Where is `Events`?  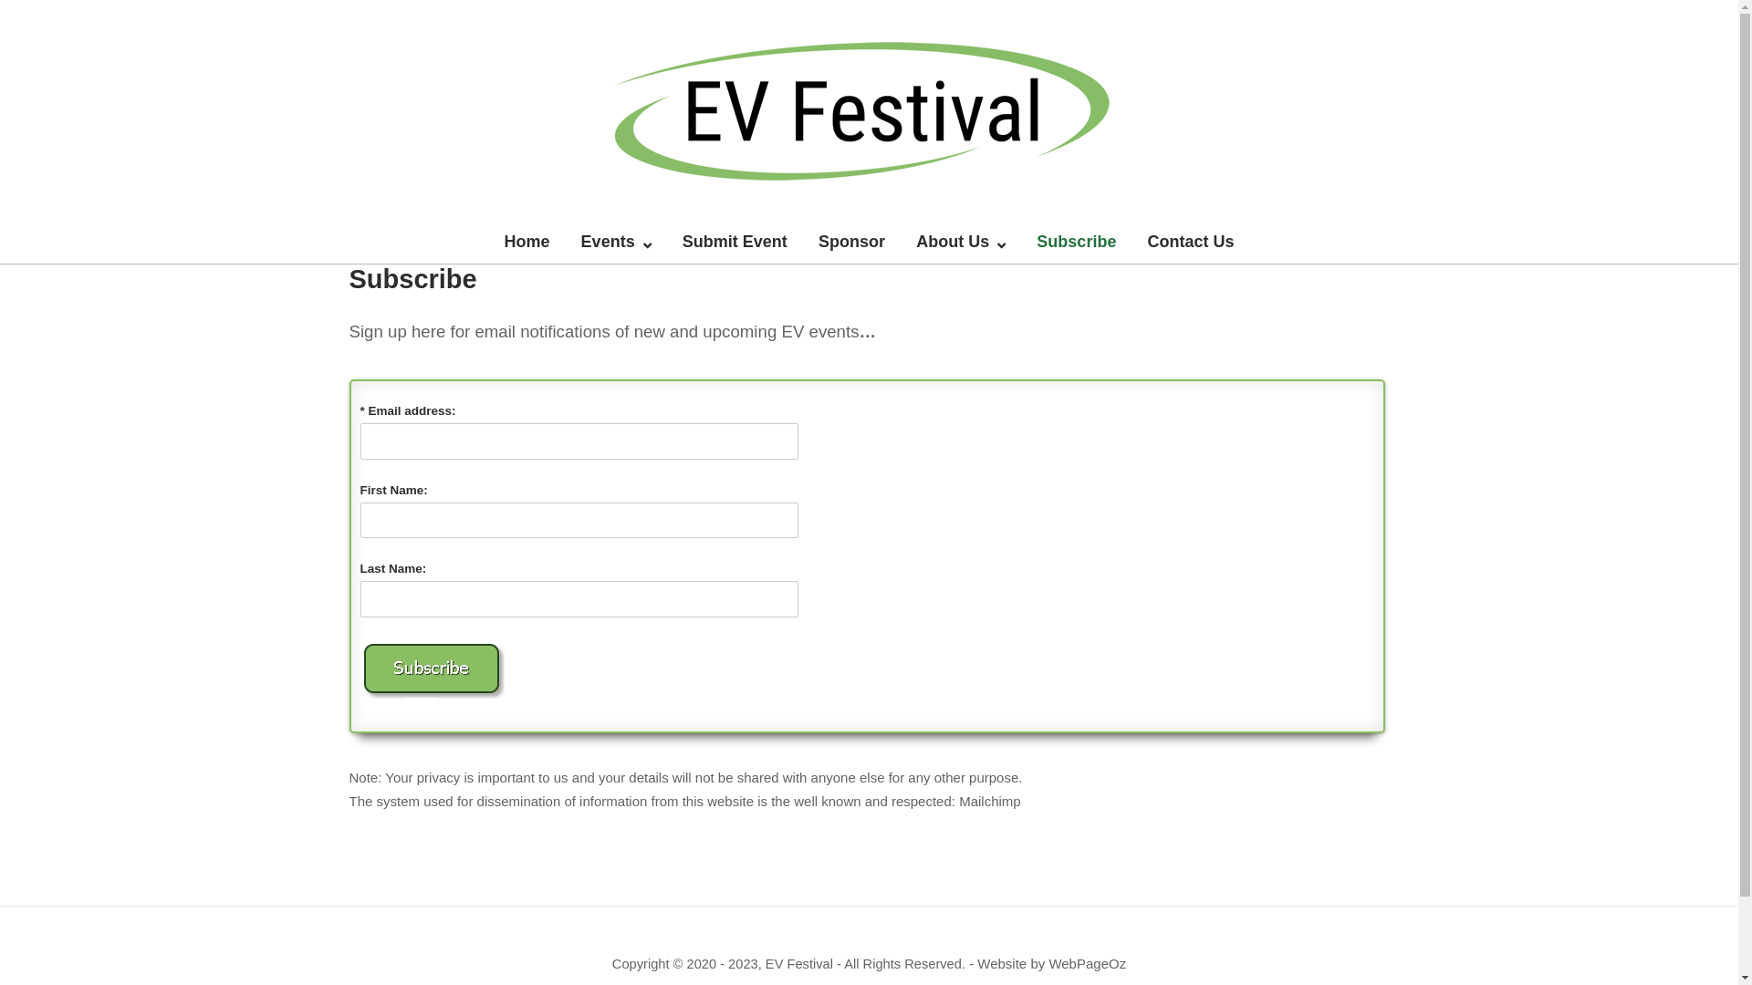 Events is located at coordinates (617, 243).